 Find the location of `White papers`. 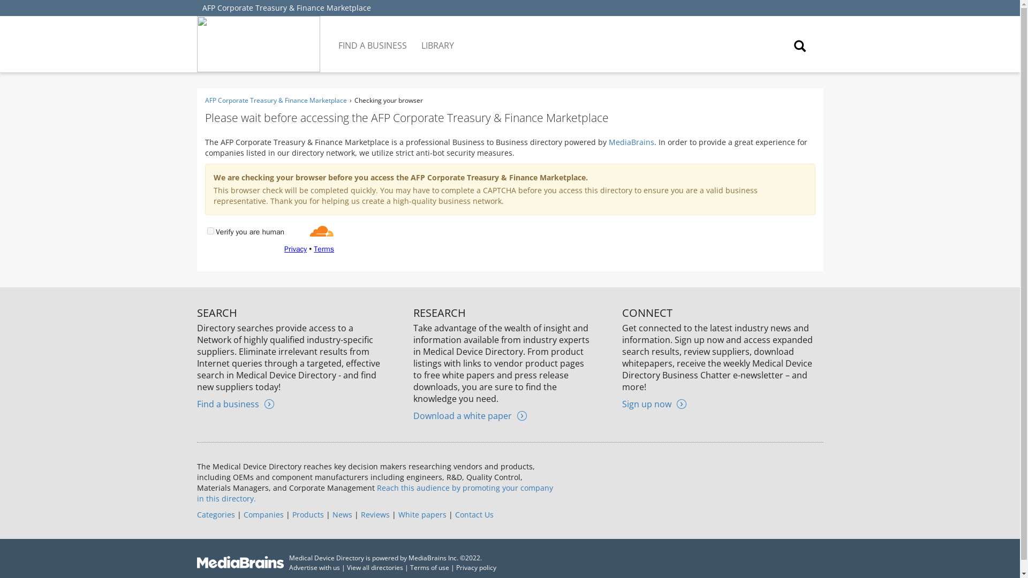

White papers is located at coordinates (422, 514).